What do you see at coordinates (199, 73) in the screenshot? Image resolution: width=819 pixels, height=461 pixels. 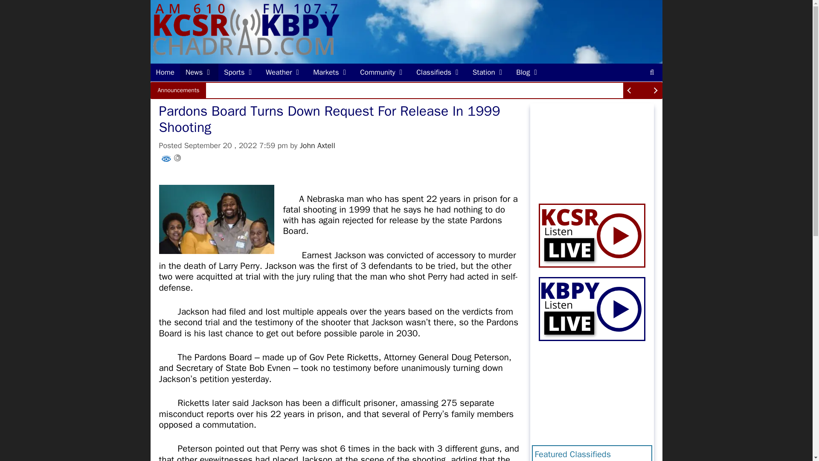 I see `News` at bounding box center [199, 73].